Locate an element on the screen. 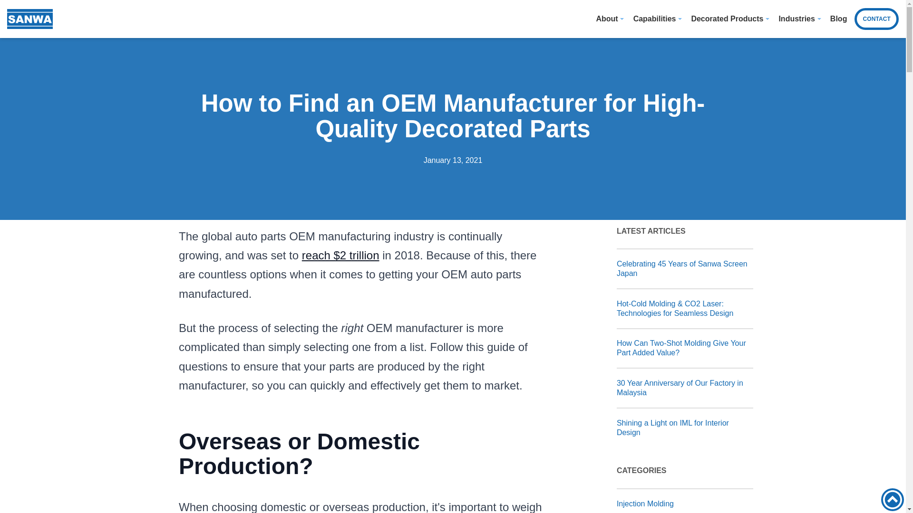 The image size is (913, 513). Back to Top is located at coordinates (892, 500).